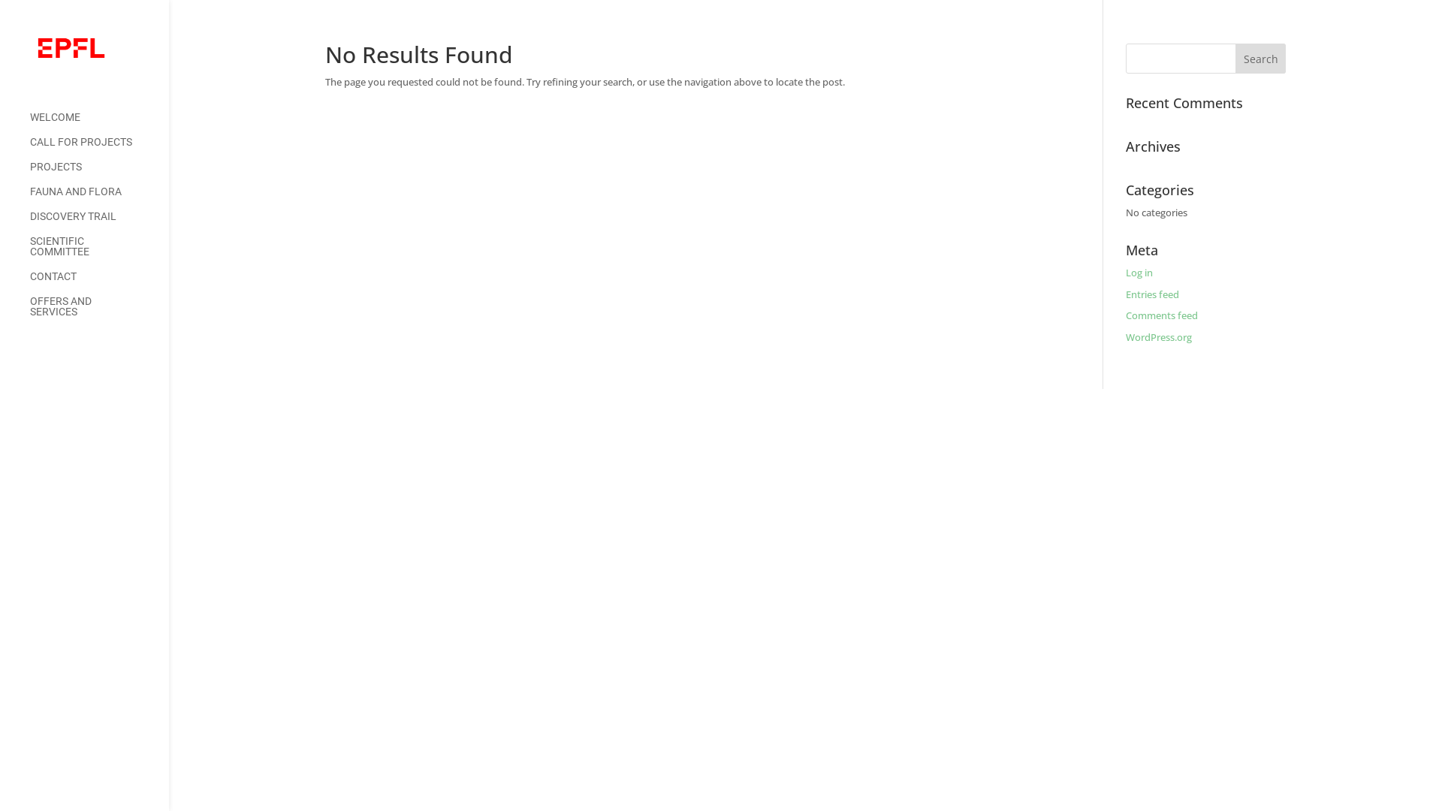  What do you see at coordinates (1261, 59) in the screenshot?
I see `Search` at bounding box center [1261, 59].